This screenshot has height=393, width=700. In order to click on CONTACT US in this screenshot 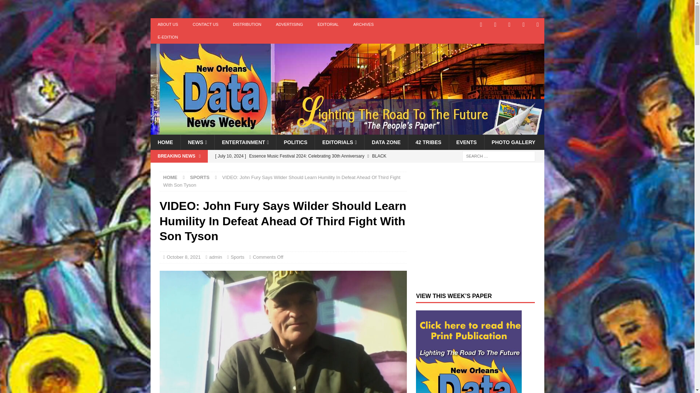, I will do `click(206, 24)`.